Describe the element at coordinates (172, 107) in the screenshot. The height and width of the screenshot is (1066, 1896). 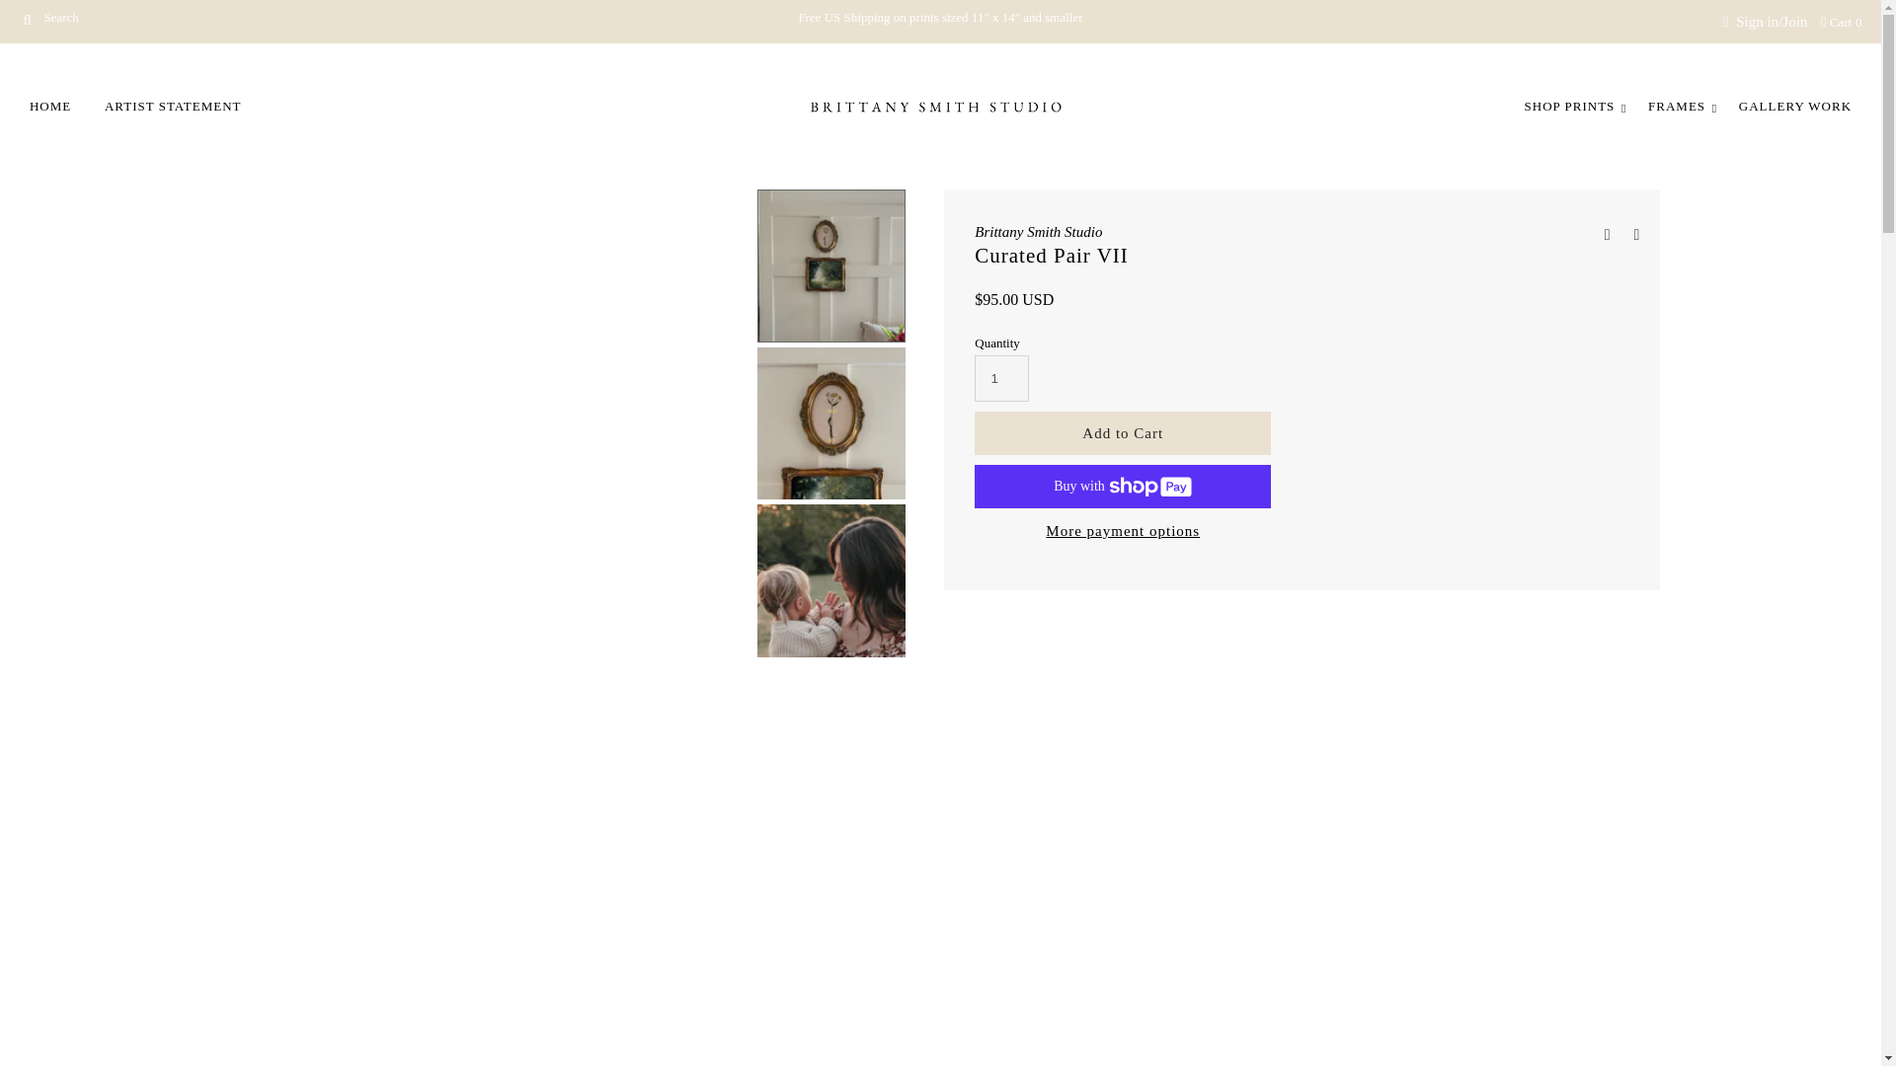
I see `ARTIST STATEMENT` at that location.